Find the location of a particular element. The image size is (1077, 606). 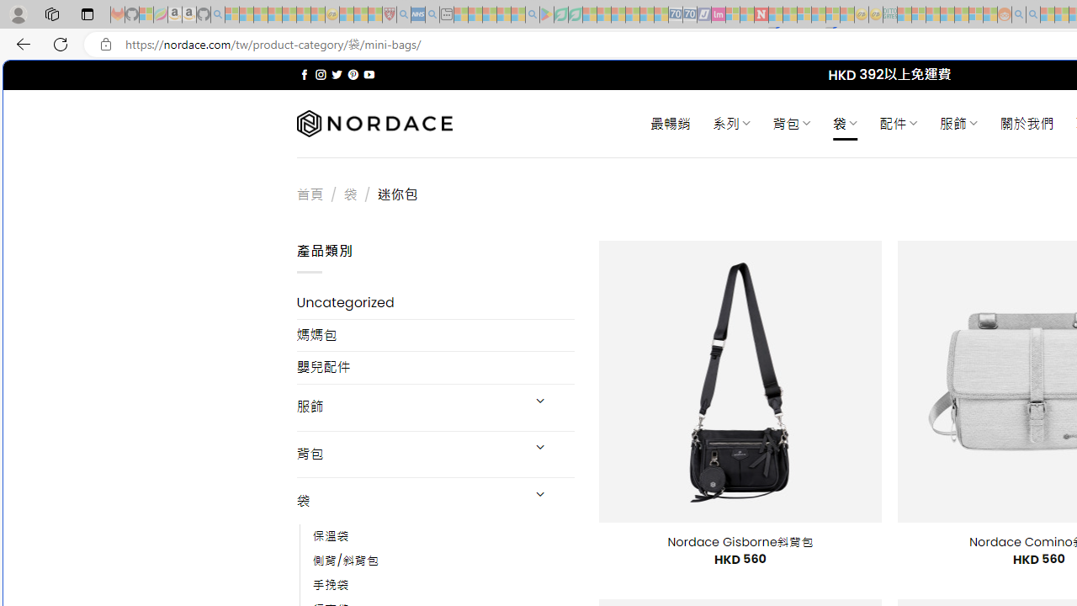

Bluey: Let's Play! - Apps on Google Play - Sleeping is located at coordinates (547, 15).